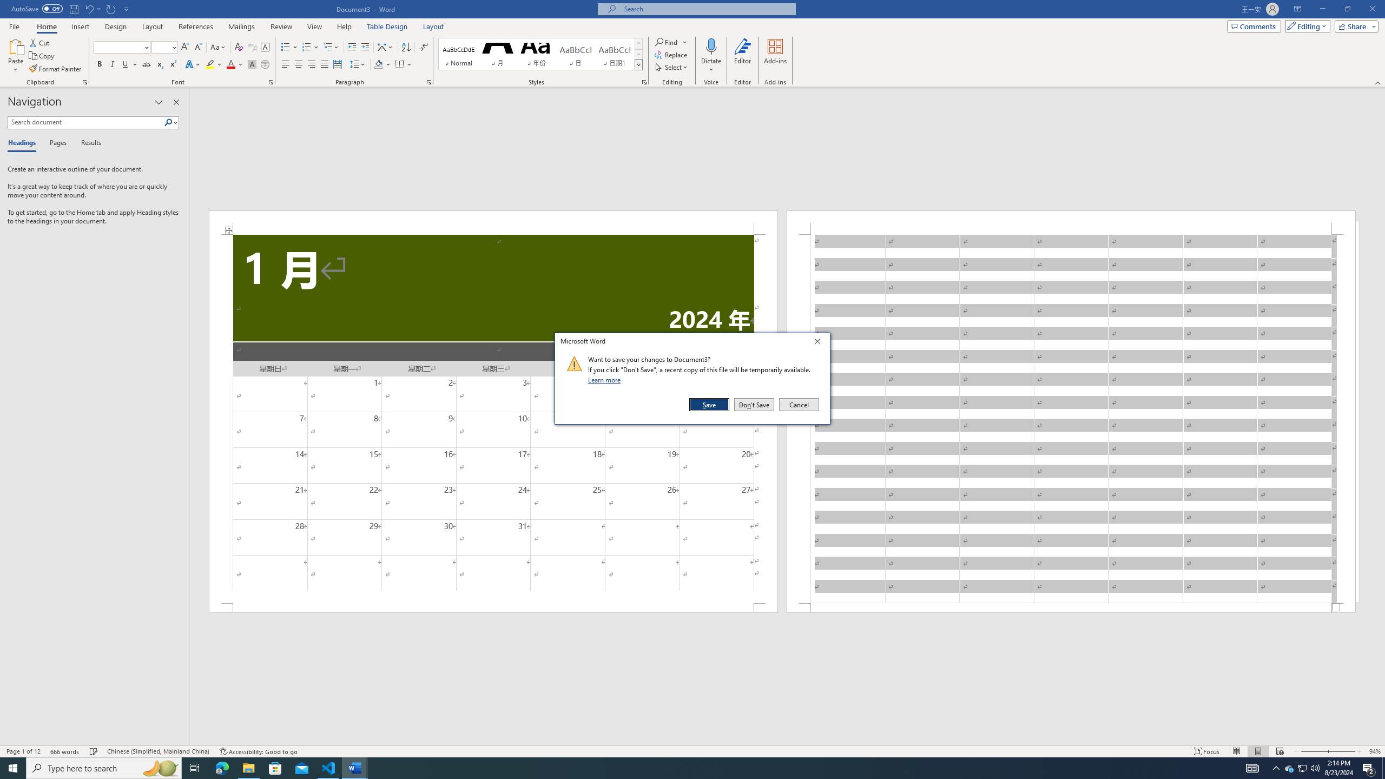 The width and height of the screenshot is (1385, 779). Describe the element at coordinates (80, 27) in the screenshot. I see `Insert` at that location.